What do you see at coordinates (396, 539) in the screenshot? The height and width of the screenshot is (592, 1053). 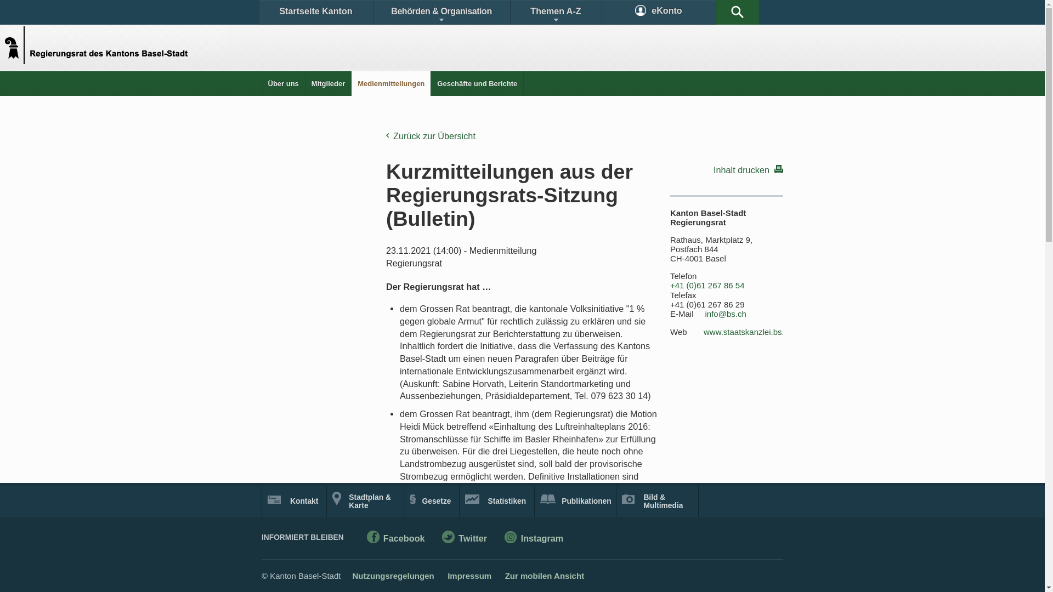 I see `Facebook` at bounding box center [396, 539].